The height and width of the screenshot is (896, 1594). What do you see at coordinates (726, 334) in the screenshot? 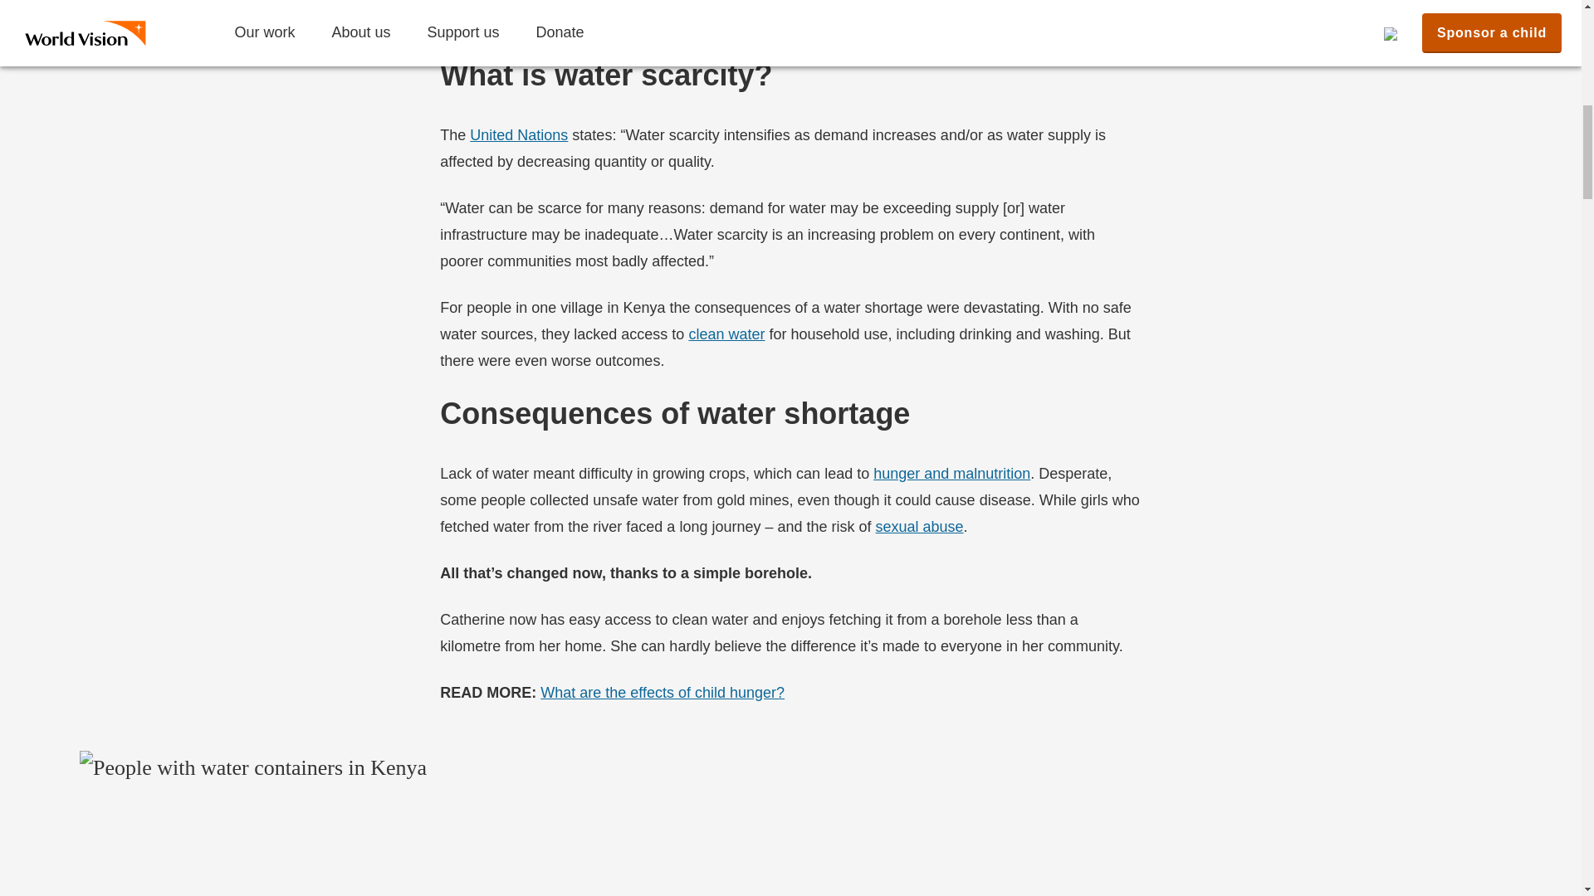
I see `clean water` at bounding box center [726, 334].